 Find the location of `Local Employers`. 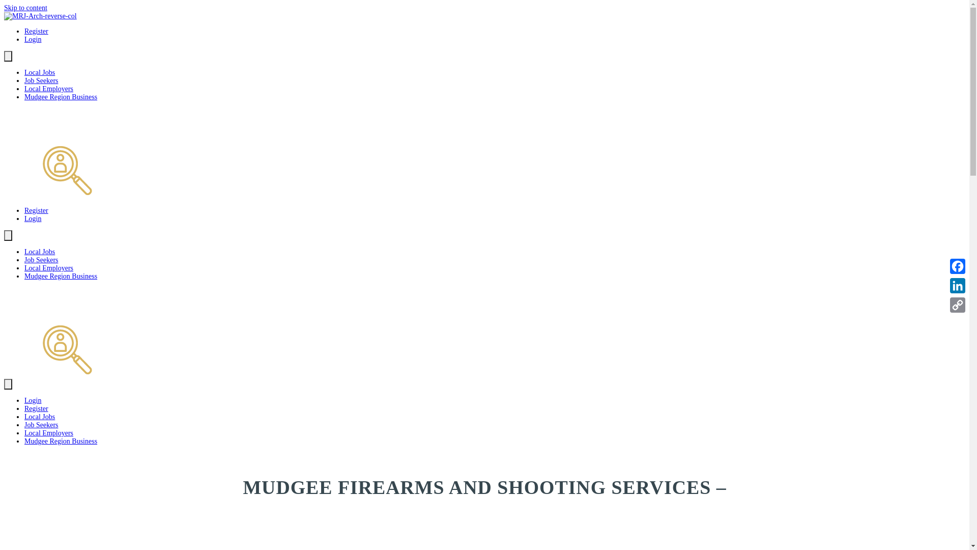

Local Employers is located at coordinates (49, 268).